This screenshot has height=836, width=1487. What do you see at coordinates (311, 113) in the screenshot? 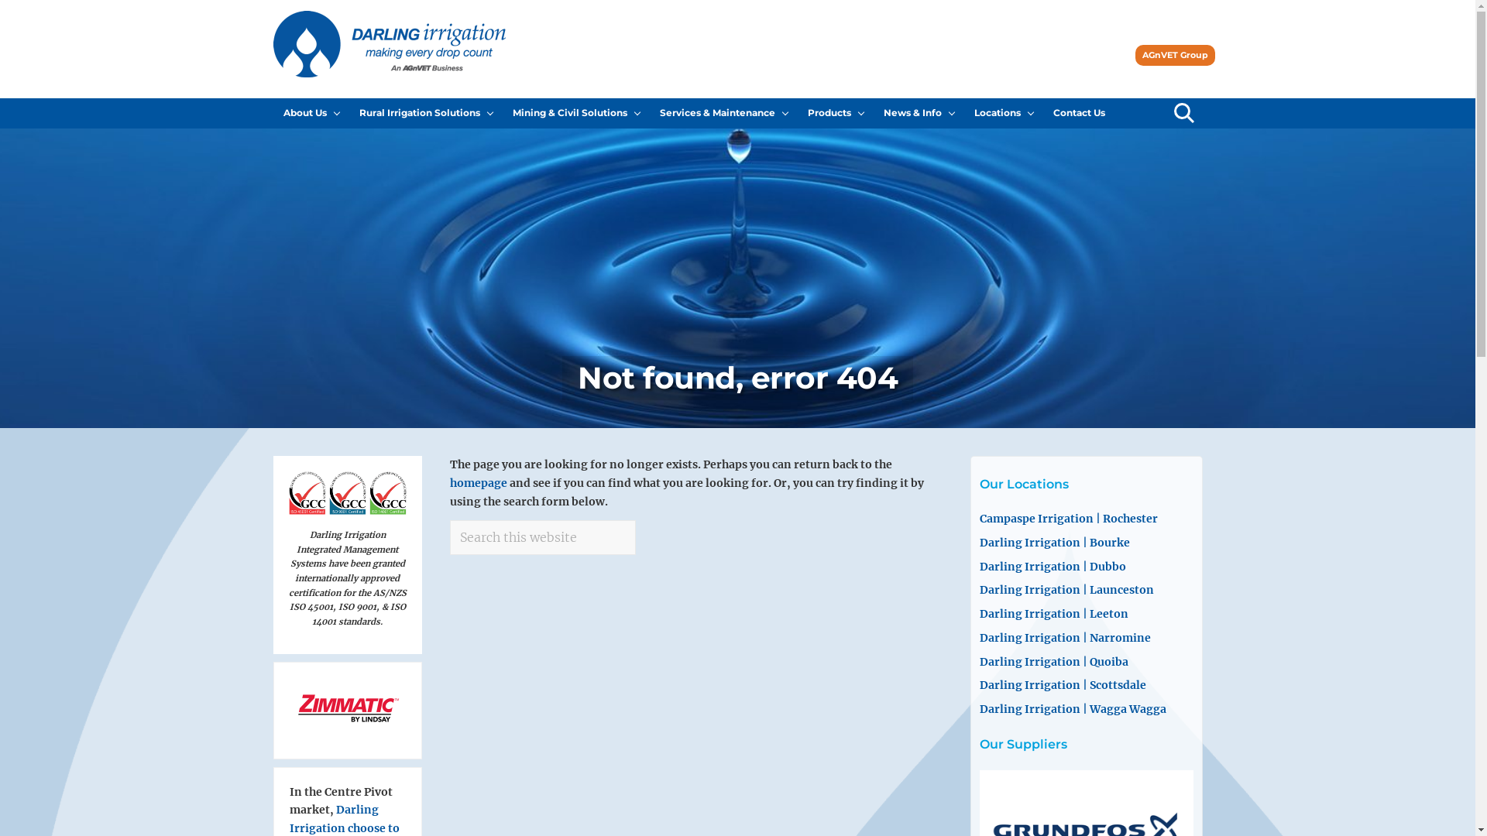
I see `About Us` at bounding box center [311, 113].